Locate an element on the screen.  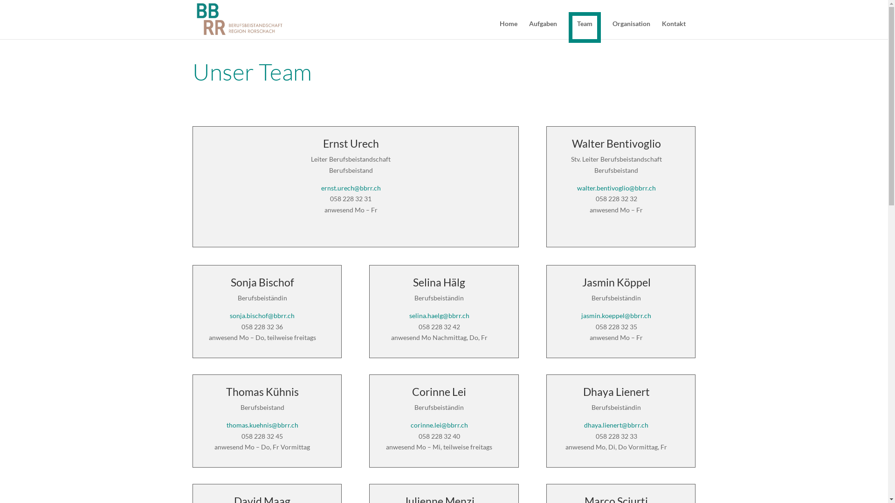
Team is located at coordinates (585, 27).